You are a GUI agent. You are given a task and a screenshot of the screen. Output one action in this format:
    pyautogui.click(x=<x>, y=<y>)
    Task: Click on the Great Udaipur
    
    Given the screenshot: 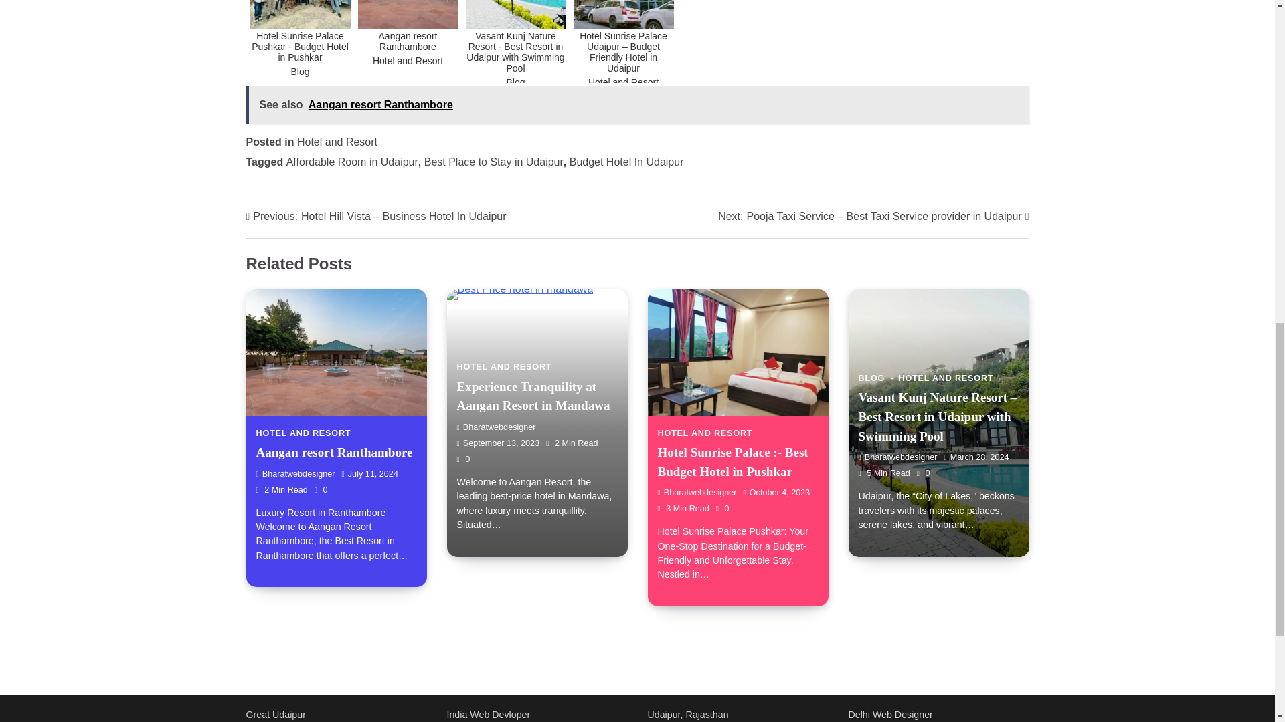 What is the action you would take?
    pyautogui.click(x=276, y=714)
    